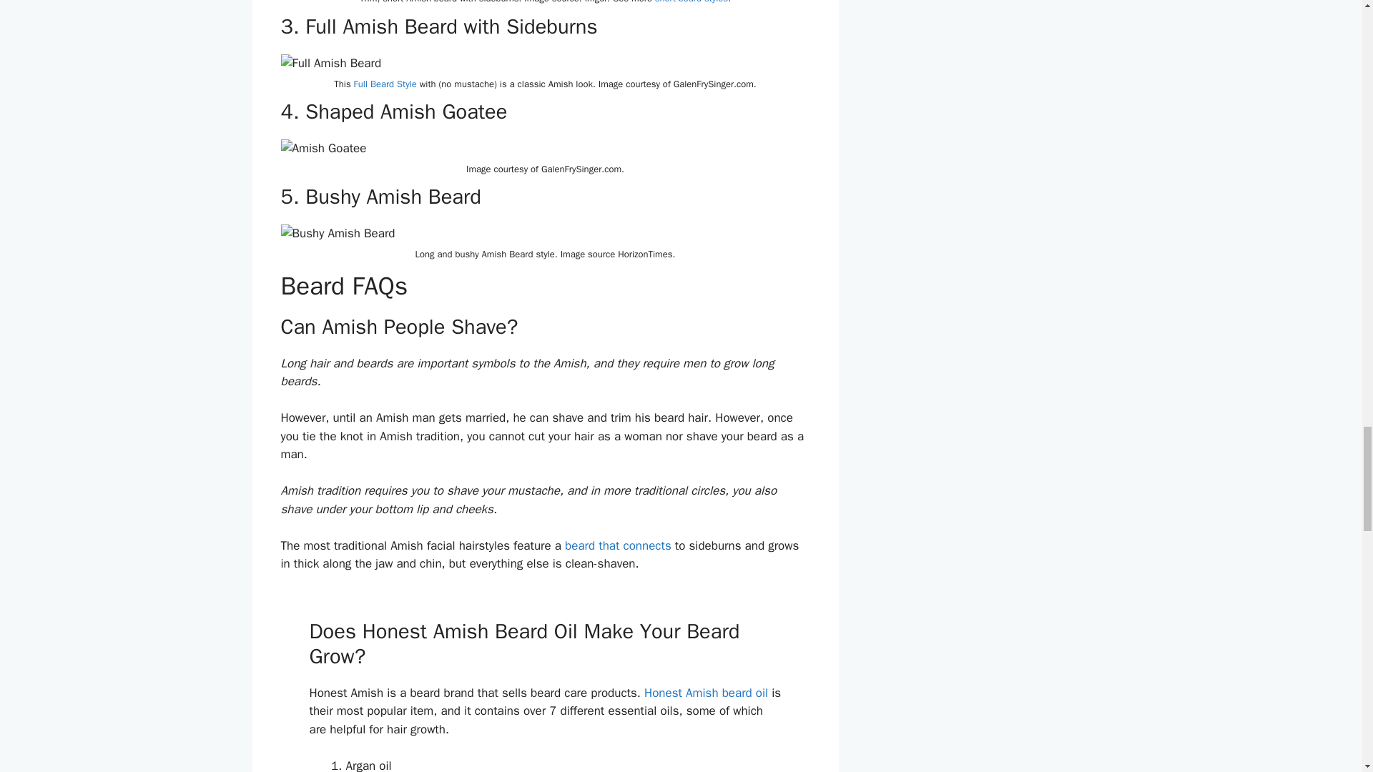  What do you see at coordinates (330, 63) in the screenshot?
I see `Full Amish Beard` at bounding box center [330, 63].